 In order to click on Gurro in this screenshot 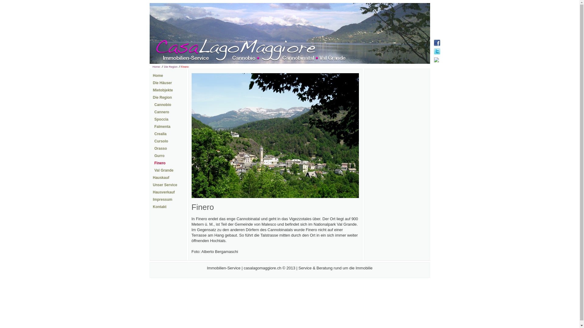, I will do `click(159, 156)`.